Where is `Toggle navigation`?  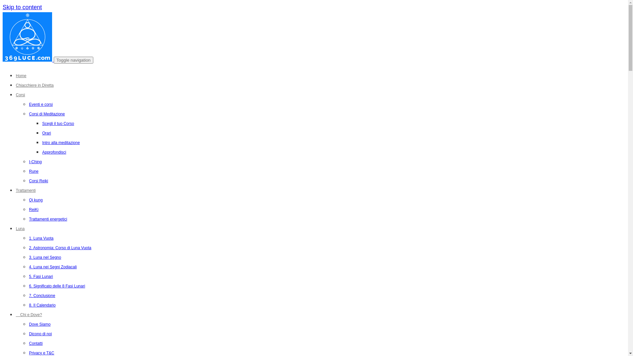
Toggle navigation is located at coordinates (74, 60).